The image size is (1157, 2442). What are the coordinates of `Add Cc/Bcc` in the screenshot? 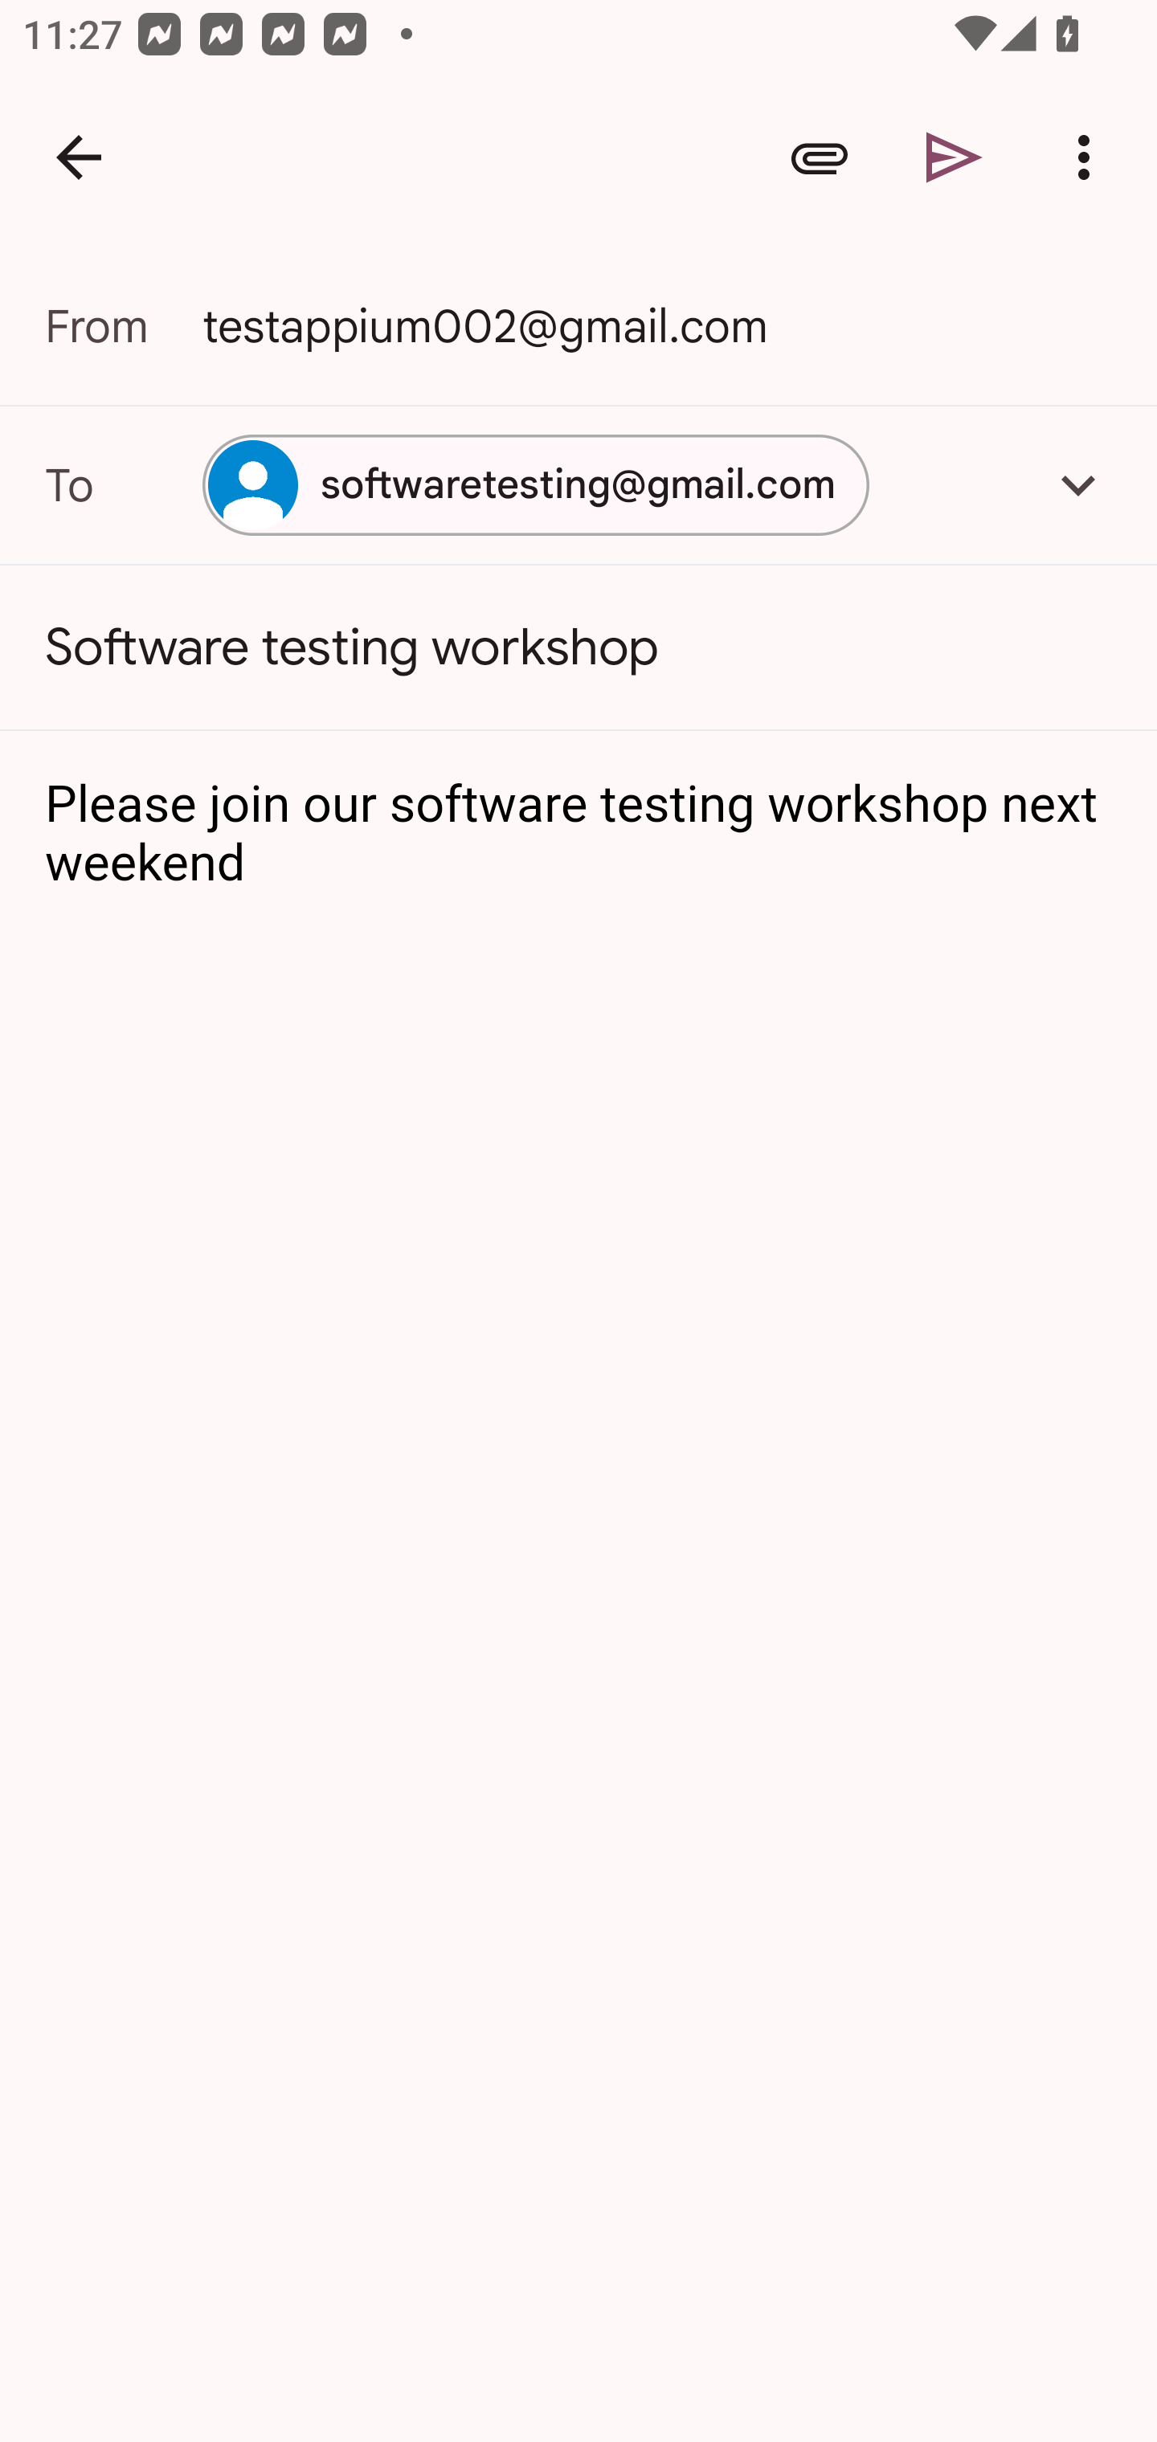 It's located at (1078, 484).